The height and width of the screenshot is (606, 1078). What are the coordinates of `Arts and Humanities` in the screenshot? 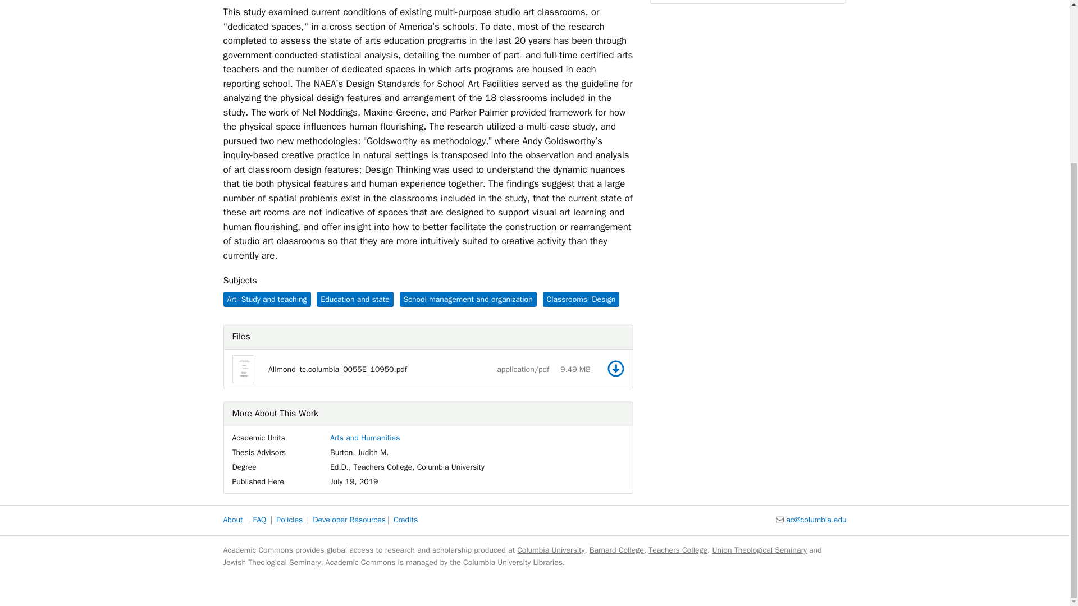 It's located at (365, 438).